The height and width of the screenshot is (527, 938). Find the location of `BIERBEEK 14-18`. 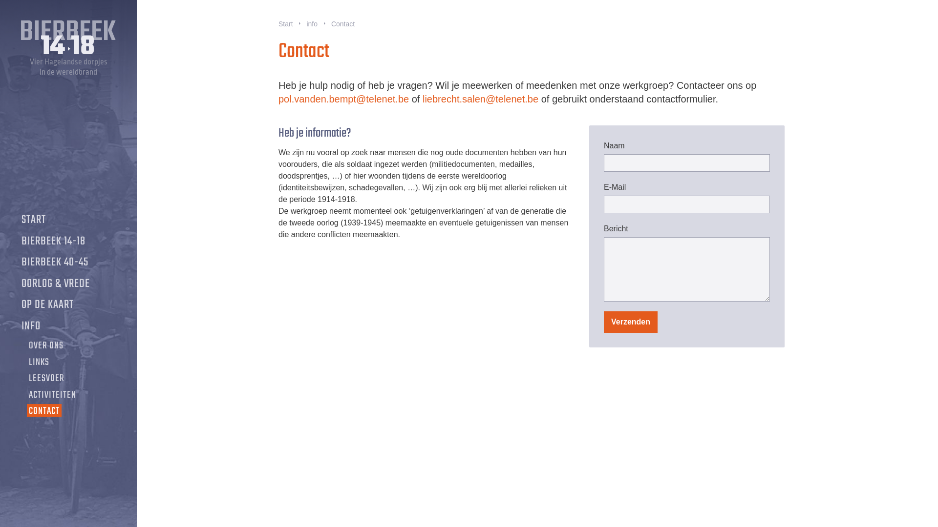

BIERBEEK 14-18 is located at coordinates (54, 242).